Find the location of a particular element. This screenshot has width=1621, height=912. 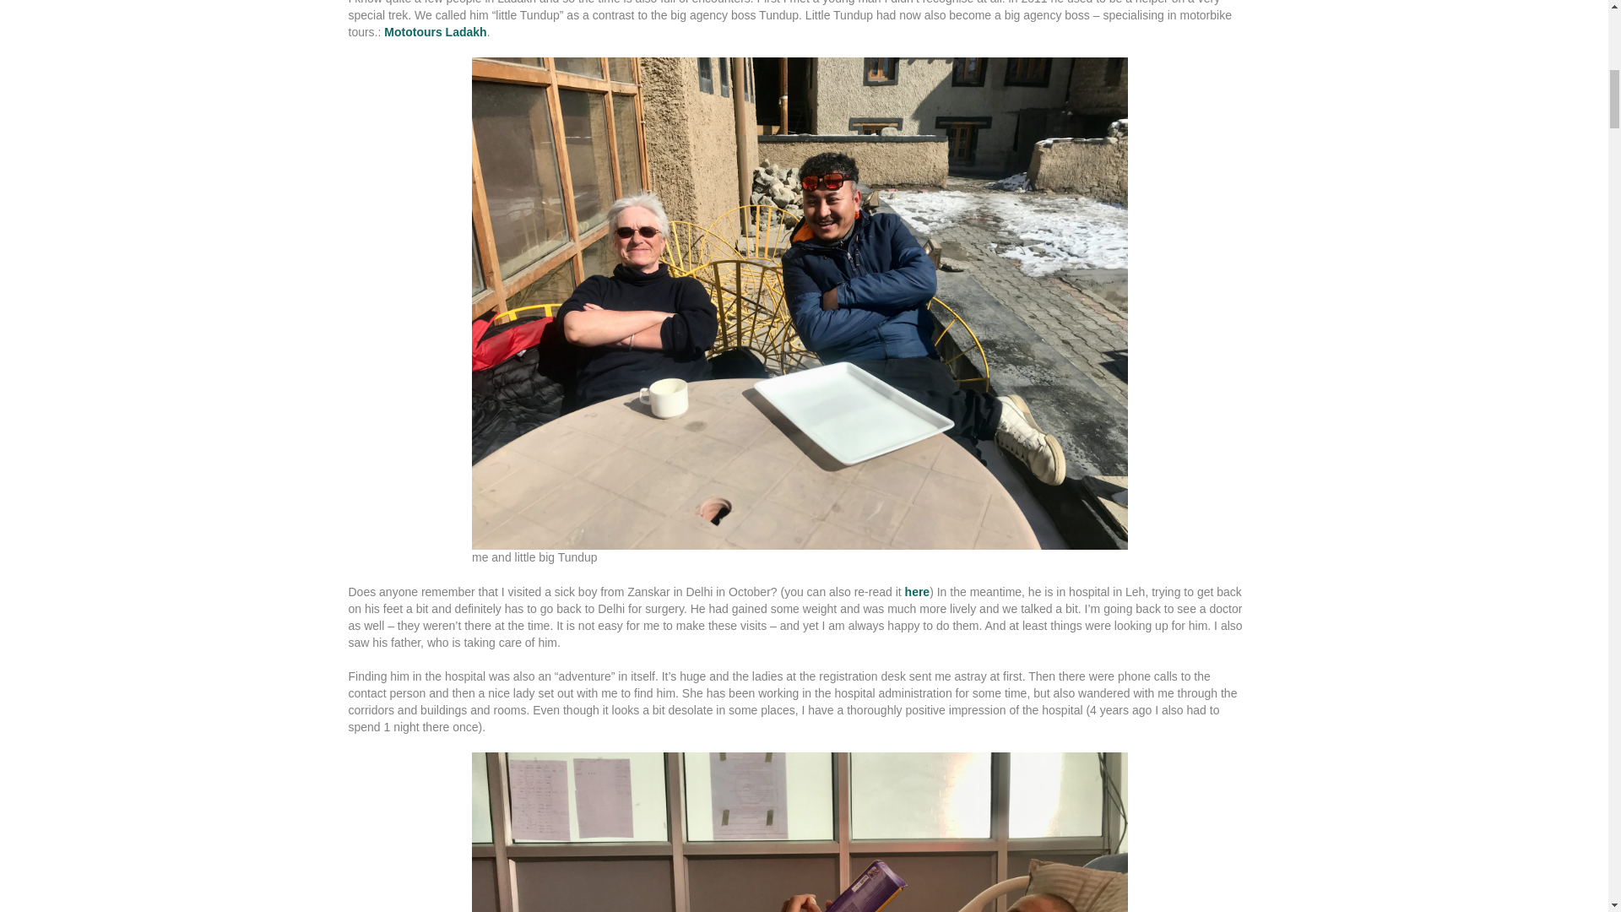

here is located at coordinates (917, 591).